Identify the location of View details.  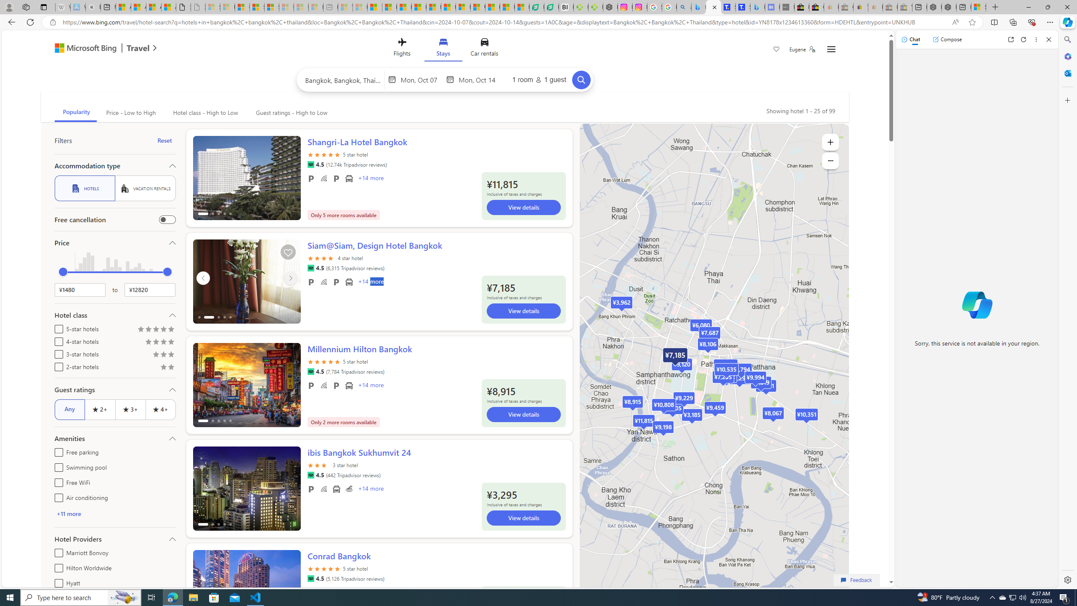
(524, 523).